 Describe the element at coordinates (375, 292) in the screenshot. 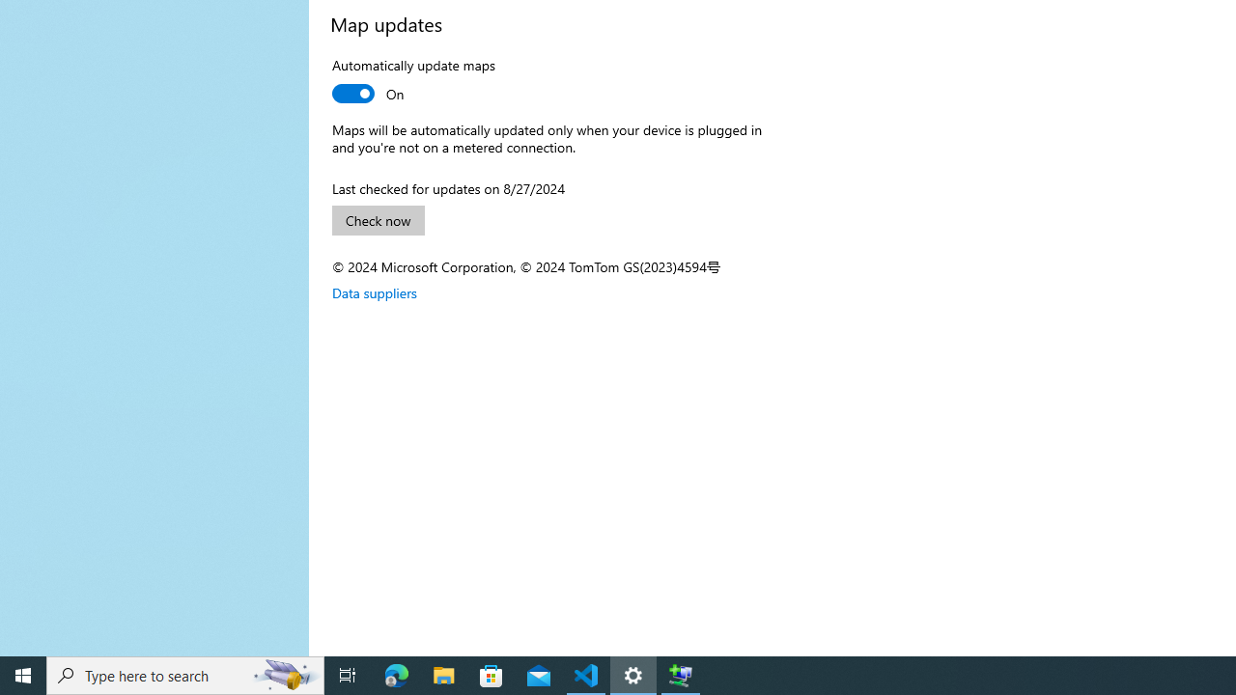

I see `Data suppliers` at that location.